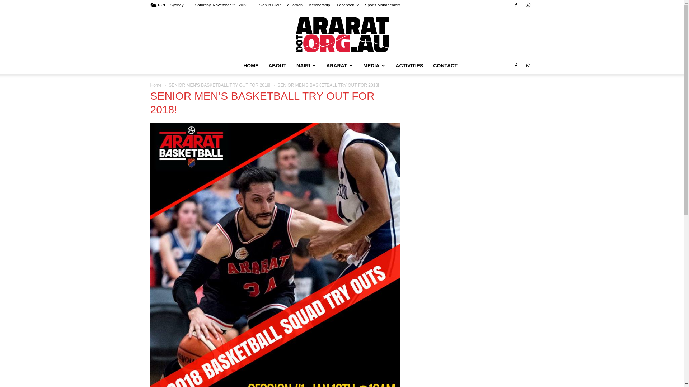 This screenshot has height=387, width=689. Describe the element at coordinates (156, 85) in the screenshot. I see `Home` at that location.